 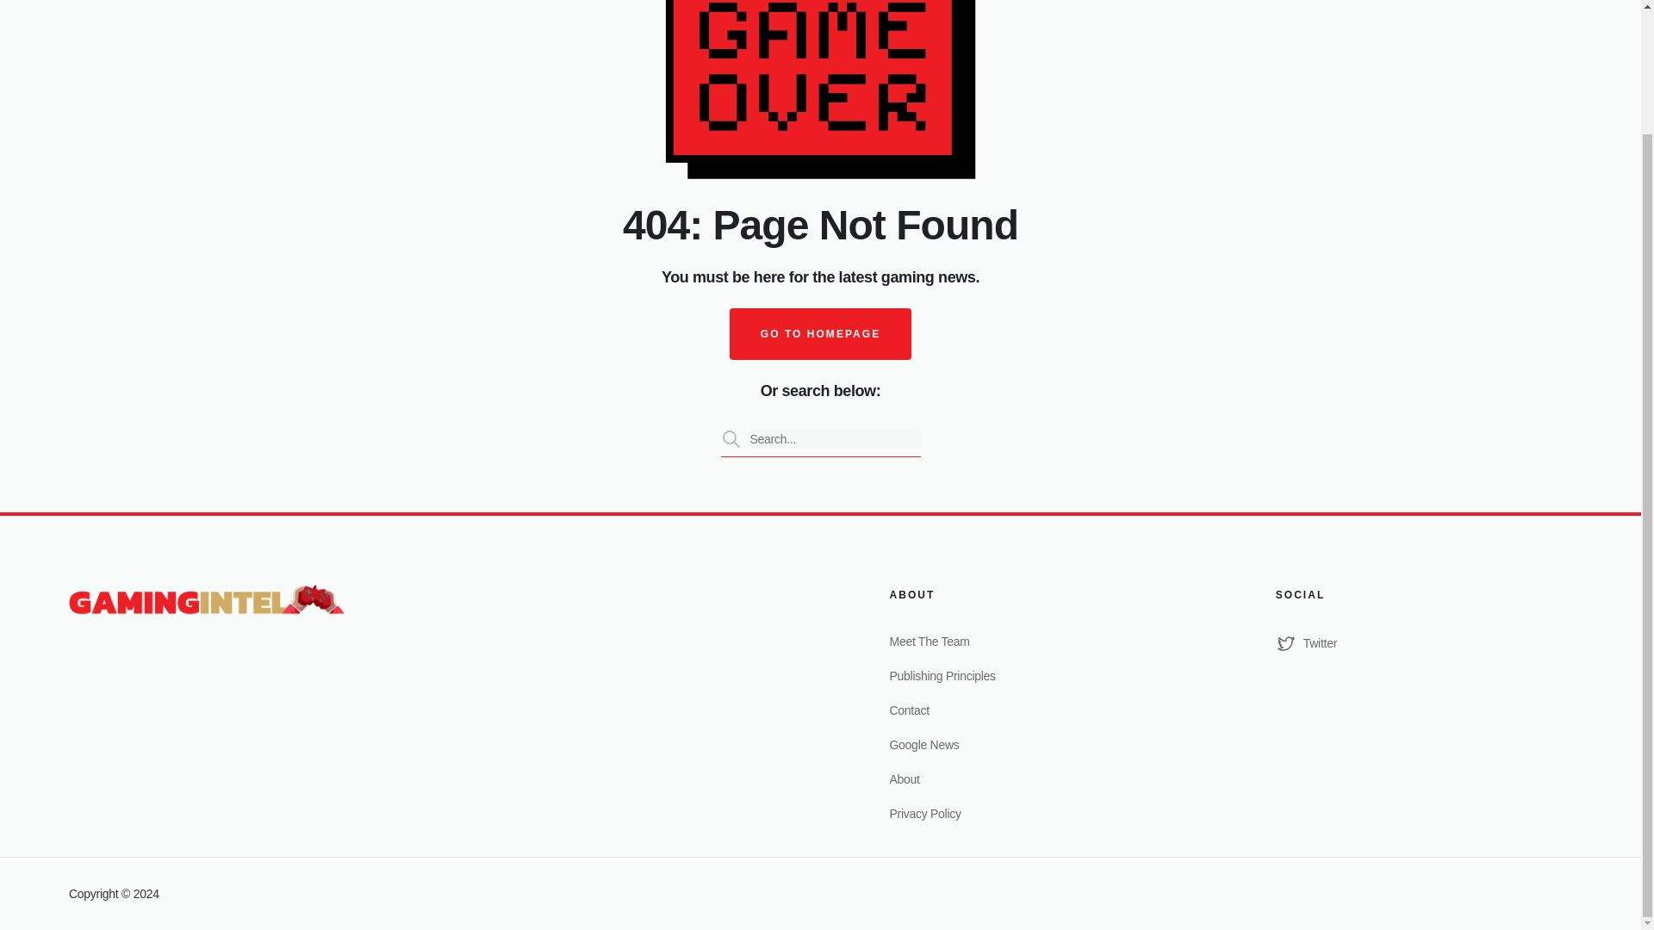 What do you see at coordinates (1423, 643) in the screenshot?
I see `Twitter` at bounding box center [1423, 643].